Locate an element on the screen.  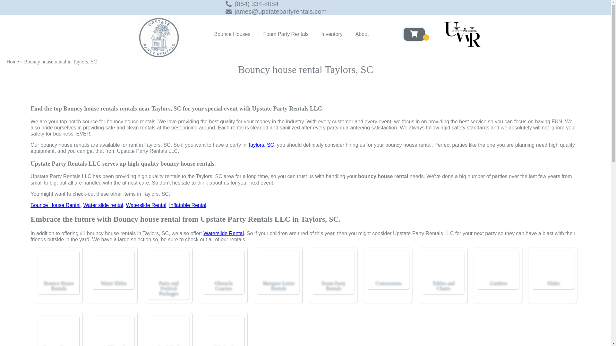
Foam Party Rentals is located at coordinates (286, 34).